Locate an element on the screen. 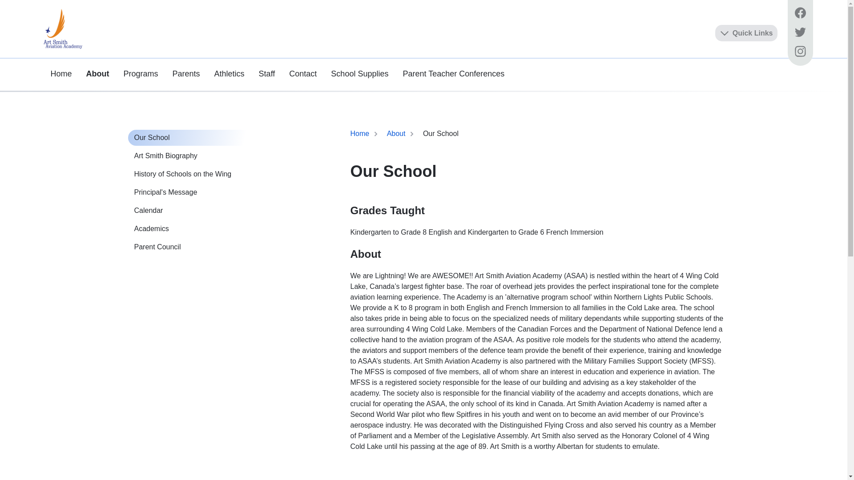 The width and height of the screenshot is (854, 480). Principal's Message is located at coordinates (193, 192).